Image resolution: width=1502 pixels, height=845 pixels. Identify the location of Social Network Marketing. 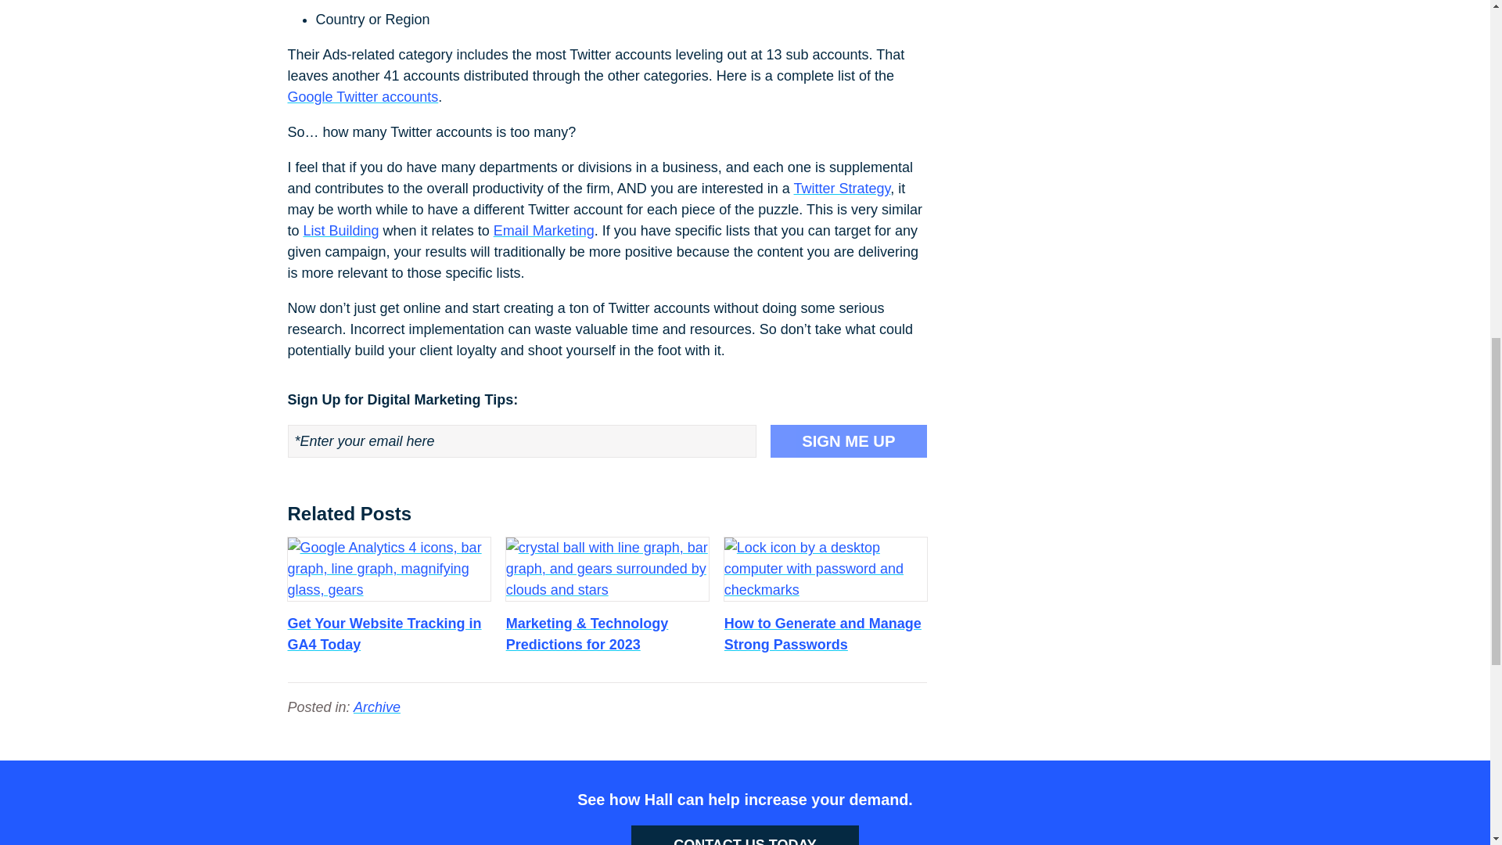
(842, 188).